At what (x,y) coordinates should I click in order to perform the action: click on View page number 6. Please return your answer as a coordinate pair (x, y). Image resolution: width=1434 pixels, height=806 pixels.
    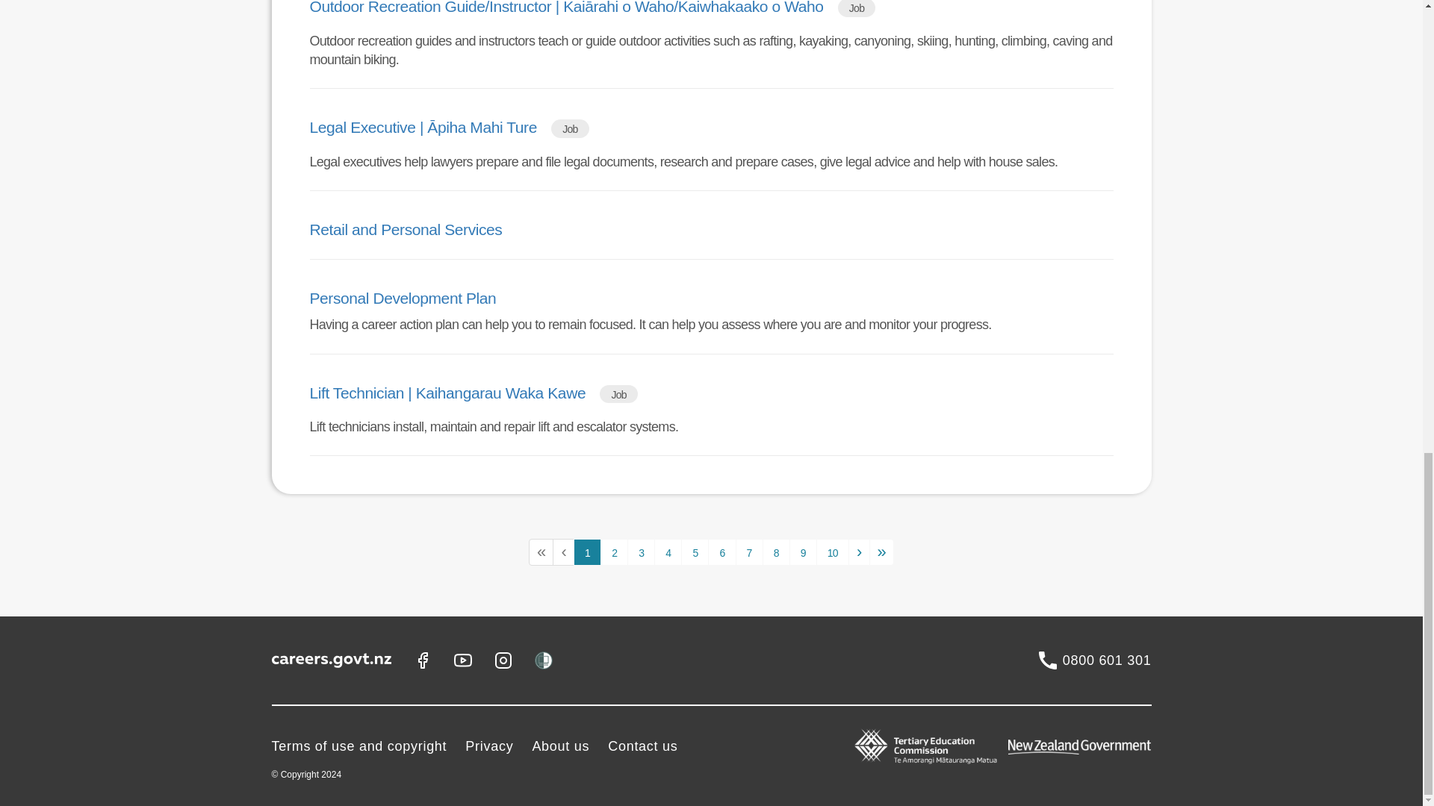
    Looking at the image, I should click on (721, 552).